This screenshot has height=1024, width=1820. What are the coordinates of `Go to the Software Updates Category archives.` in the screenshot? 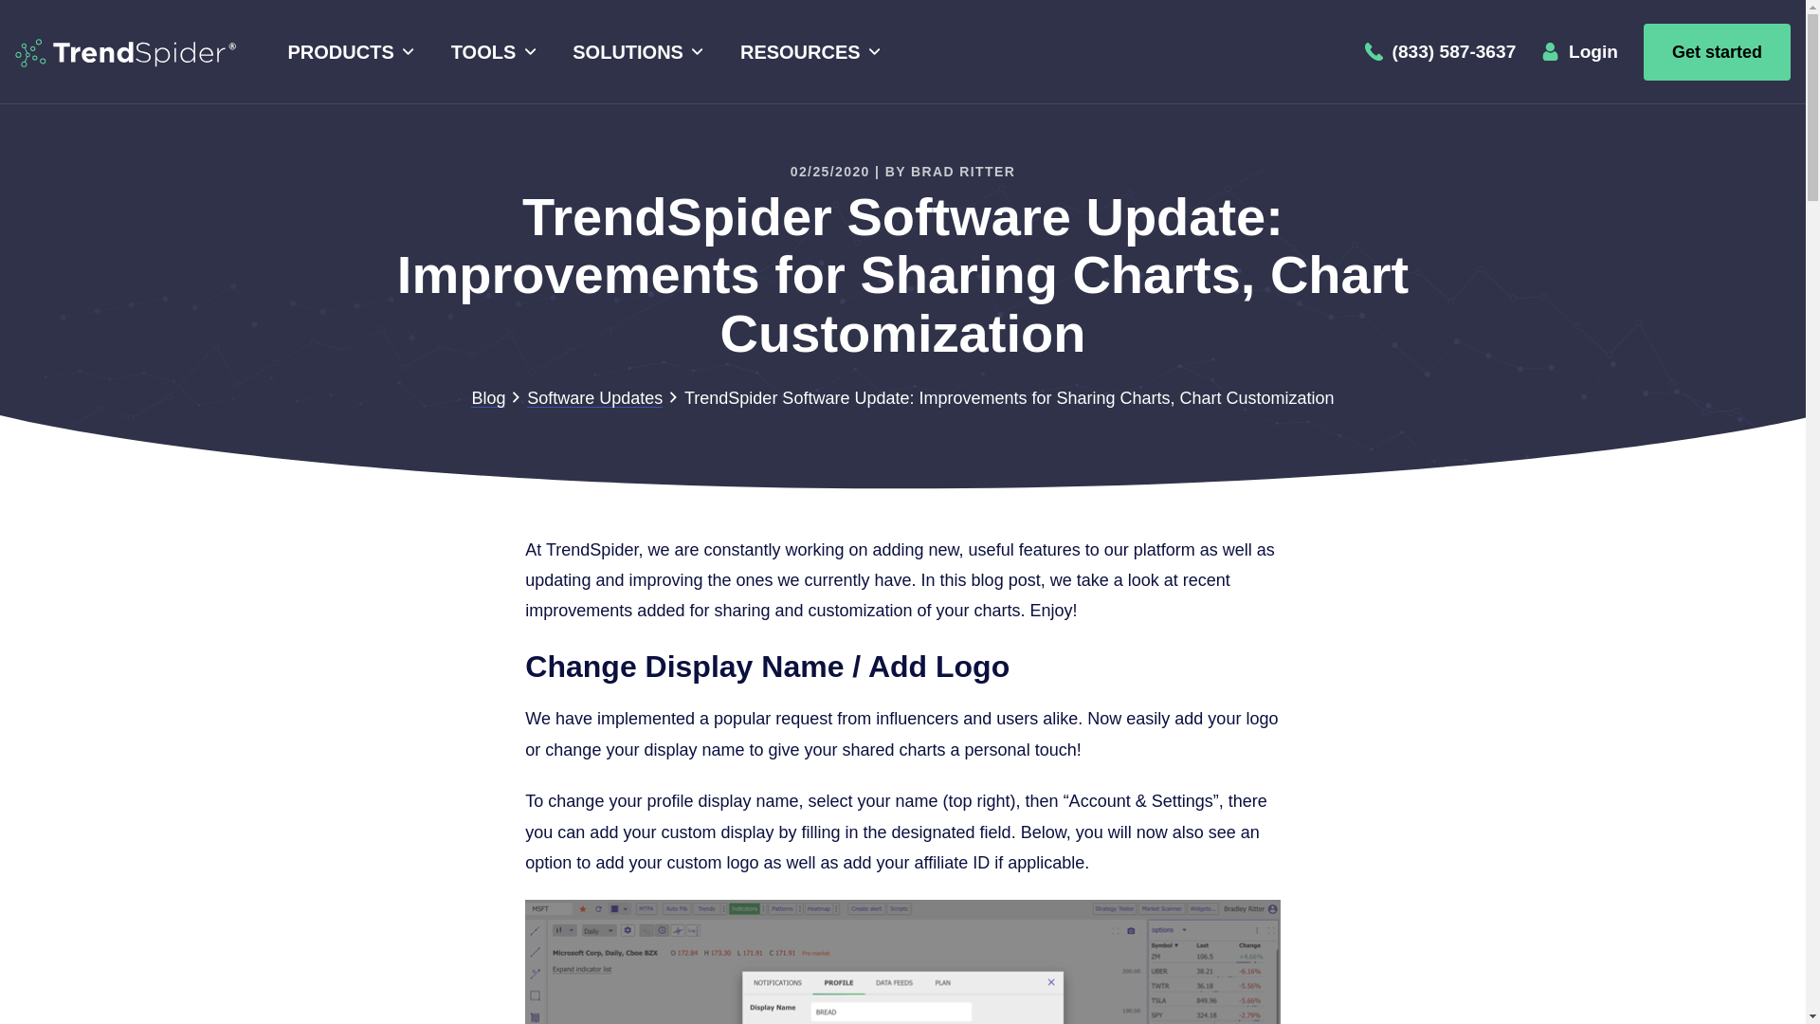 It's located at (594, 398).